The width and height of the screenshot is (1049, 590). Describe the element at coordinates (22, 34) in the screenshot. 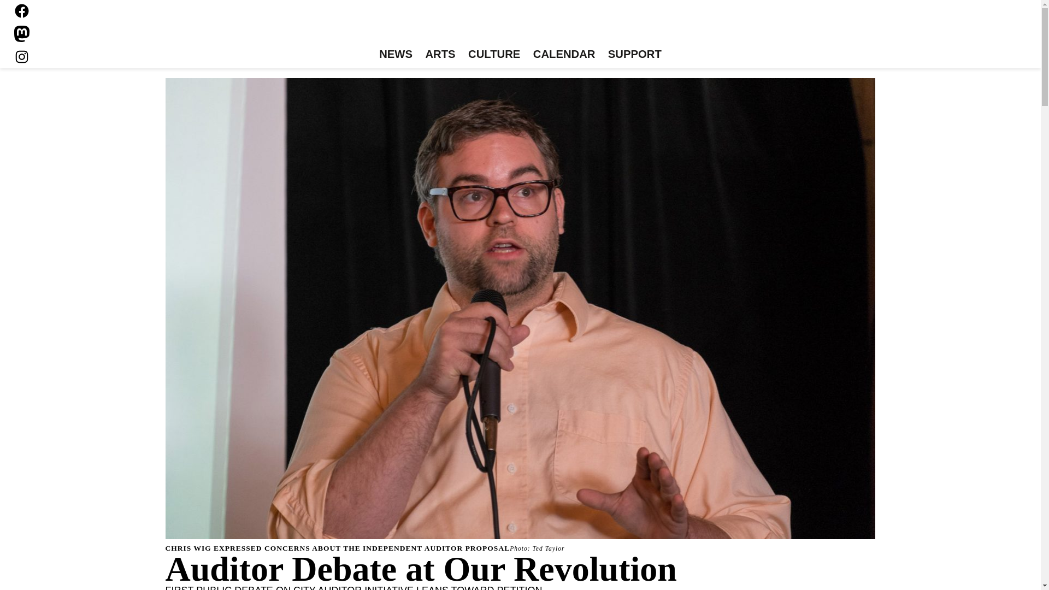

I see `Mastodon` at that location.